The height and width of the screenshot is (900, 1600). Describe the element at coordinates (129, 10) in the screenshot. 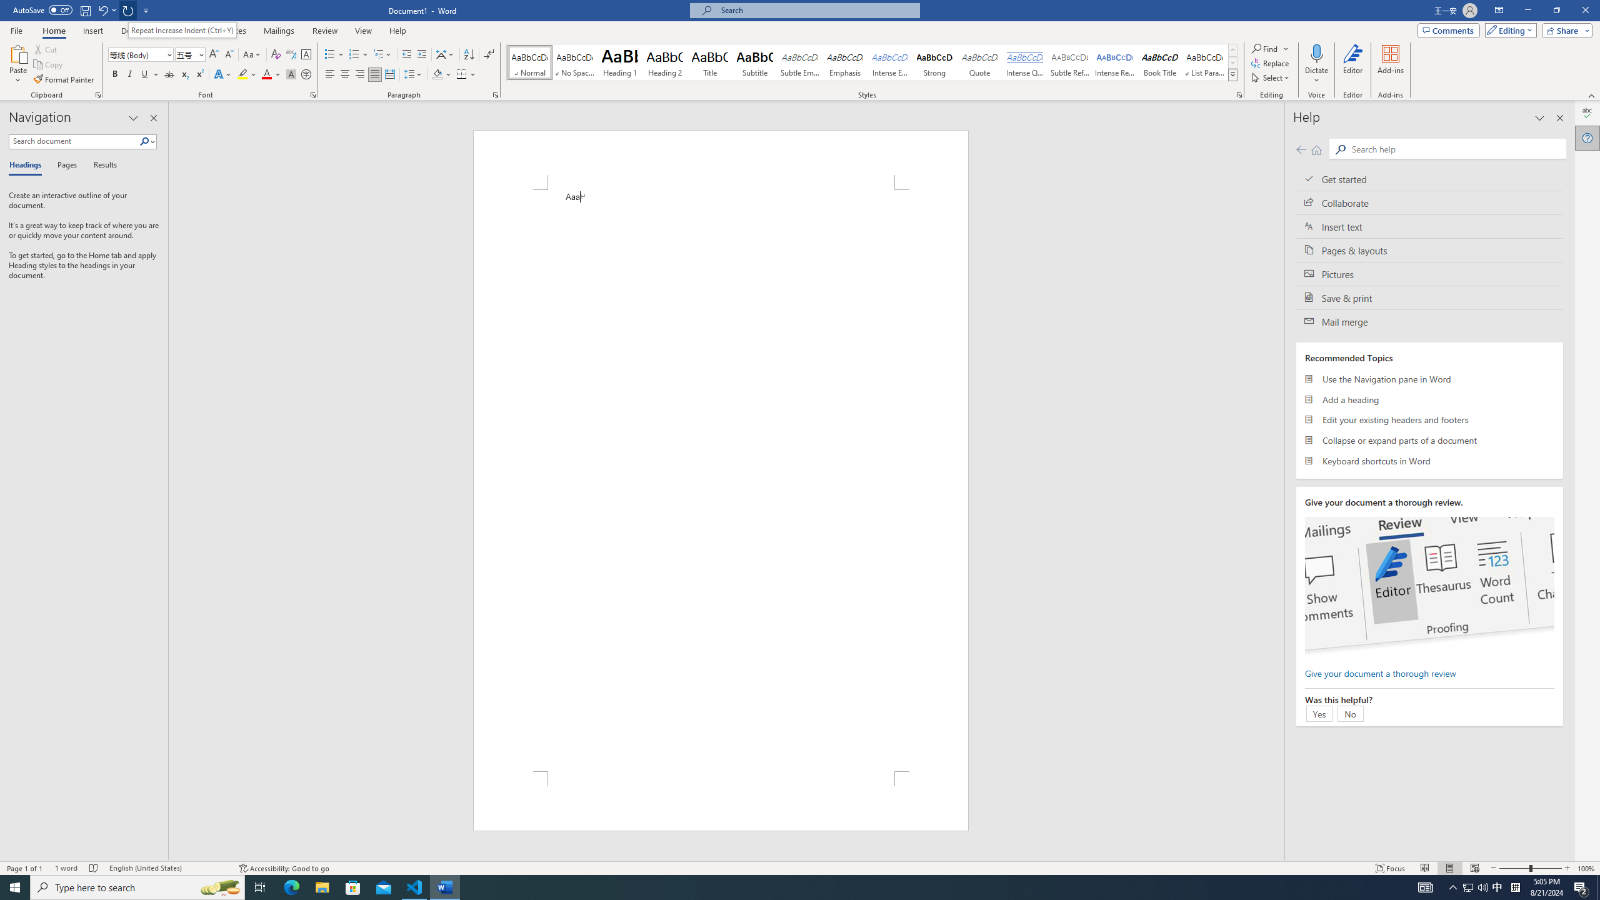

I see `Repeat Increase Indent` at that location.